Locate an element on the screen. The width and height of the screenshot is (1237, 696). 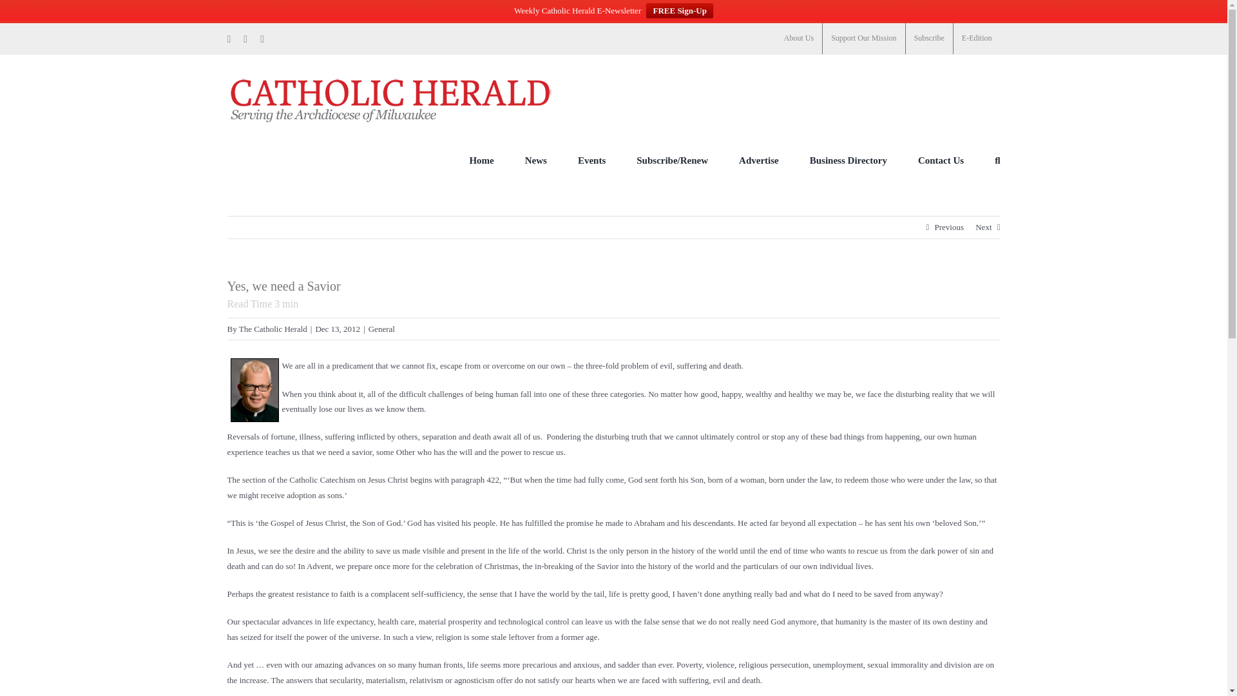
Contact Us is located at coordinates (941, 160).